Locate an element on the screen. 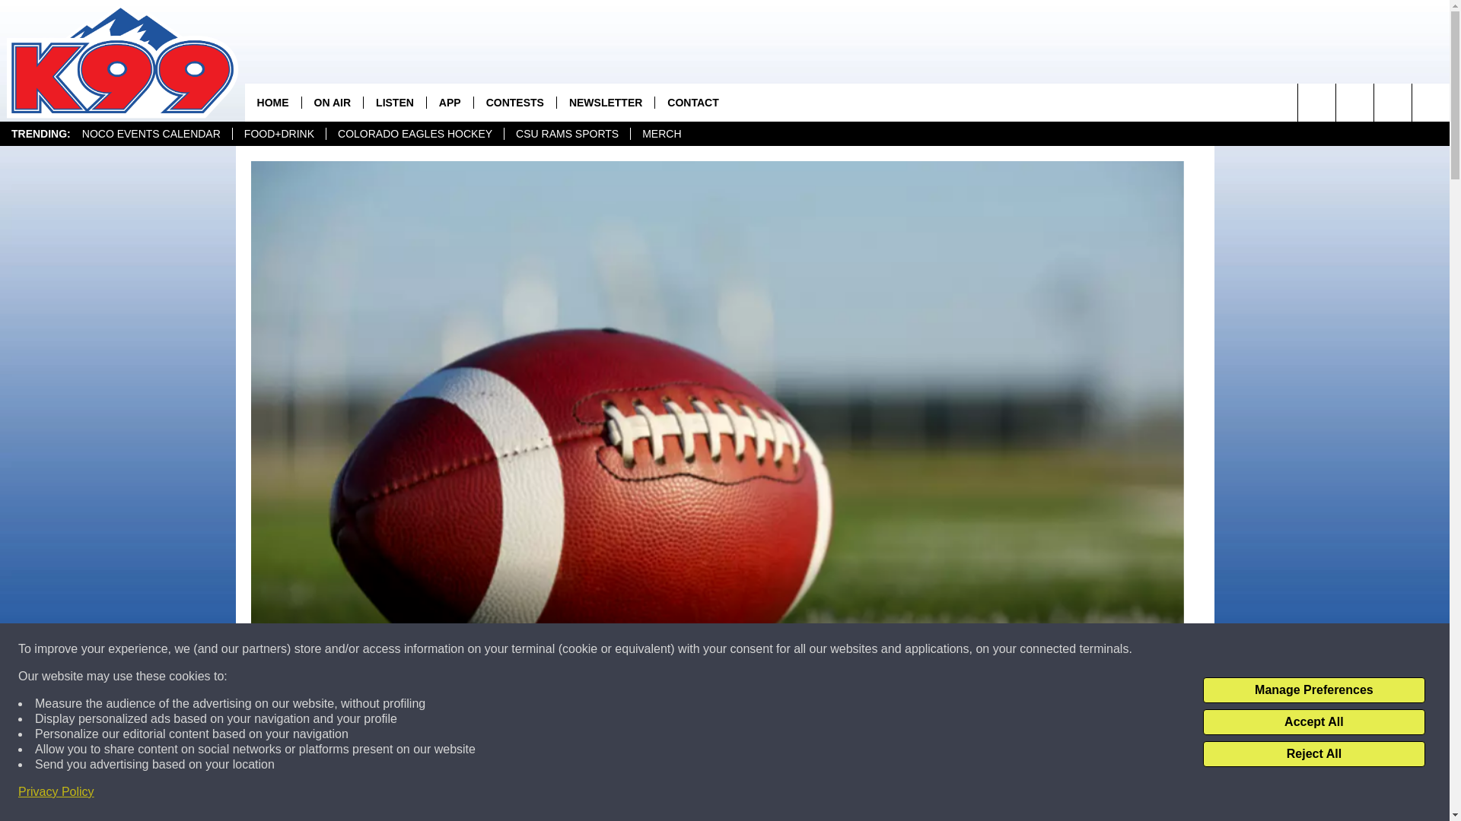 This screenshot has width=1461, height=821. COLORADO EAGLES HOCKEY is located at coordinates (415, 134).